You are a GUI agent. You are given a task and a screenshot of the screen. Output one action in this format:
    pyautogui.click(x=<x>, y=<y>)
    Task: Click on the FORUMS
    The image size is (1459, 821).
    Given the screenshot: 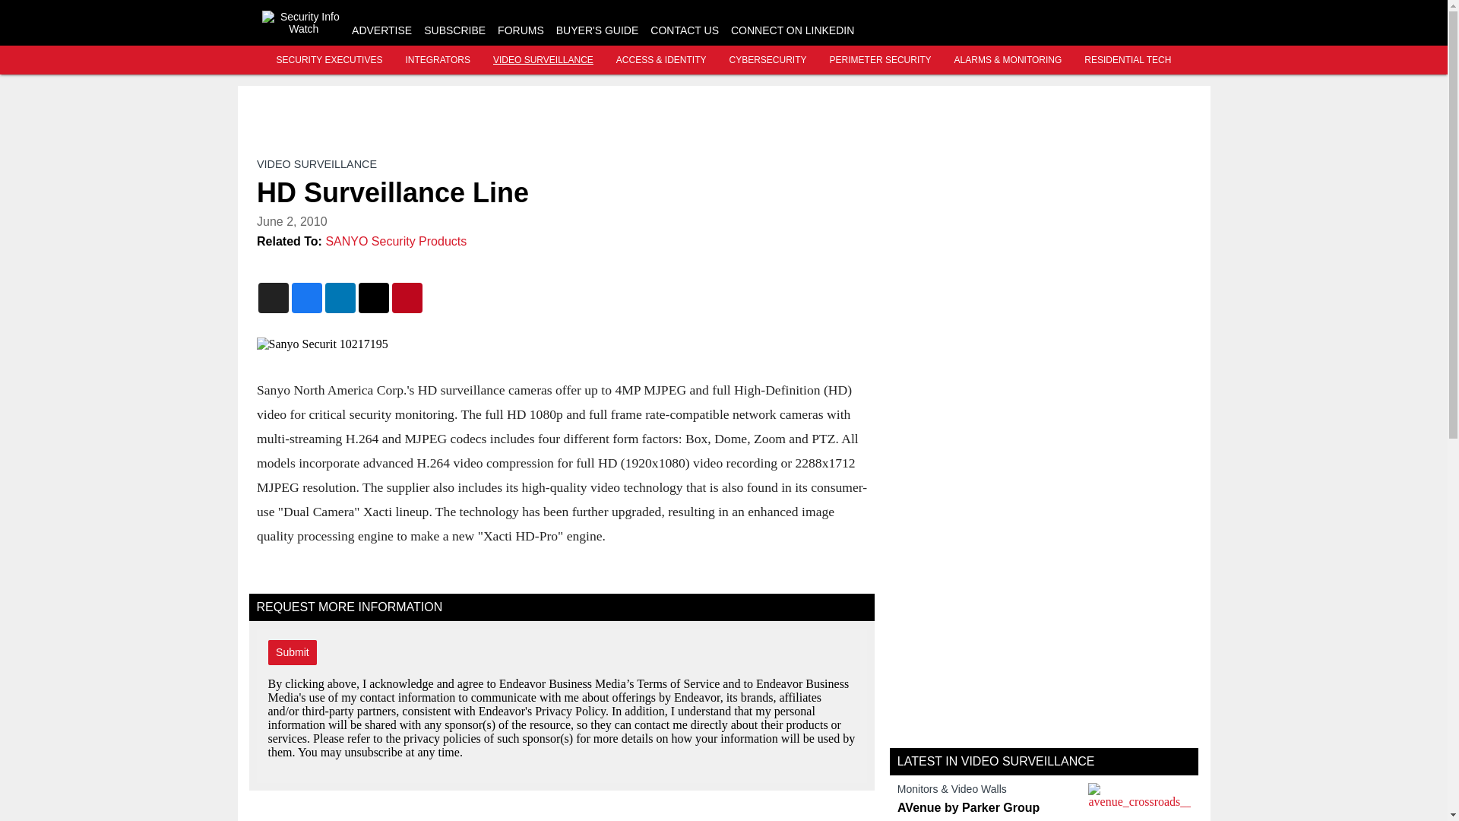 What is the action you would take?
    pyautogui.click(x=521, y=30)
    